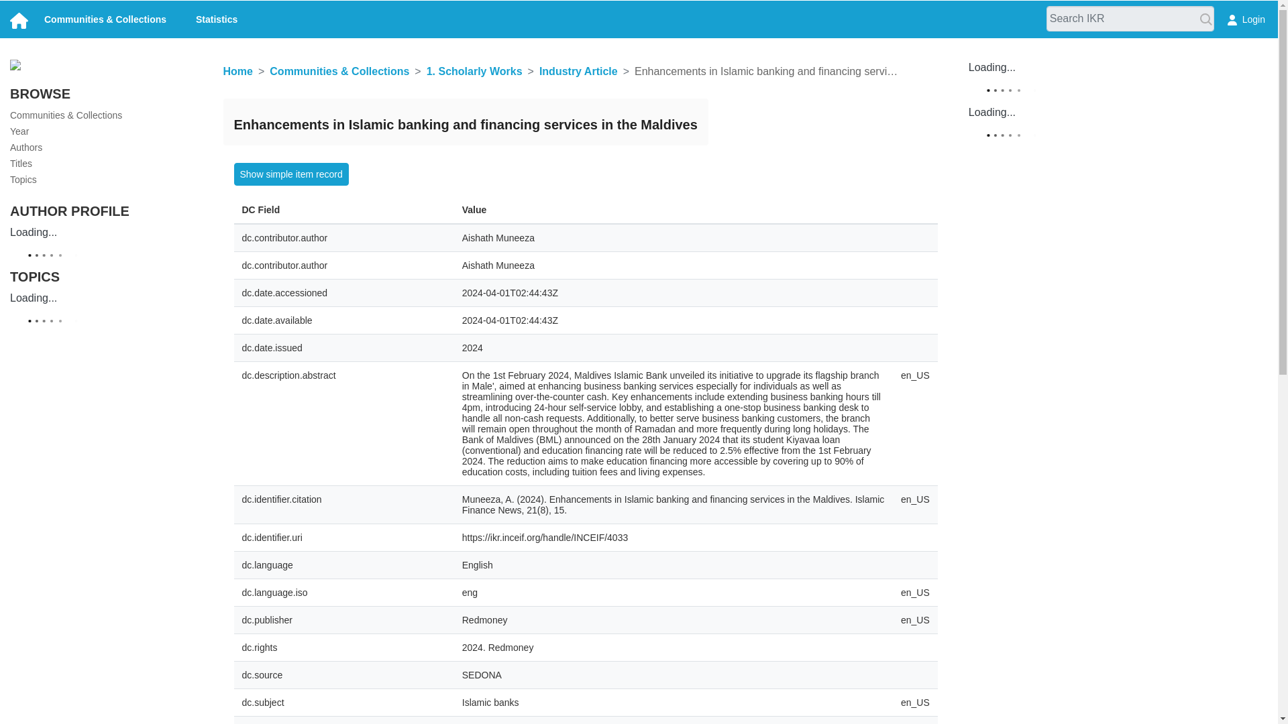 This screenshot has height=724, width=1288. Describe the element at coordinates (578, 71) in the screenshot. I see `Industry Article` at that location.